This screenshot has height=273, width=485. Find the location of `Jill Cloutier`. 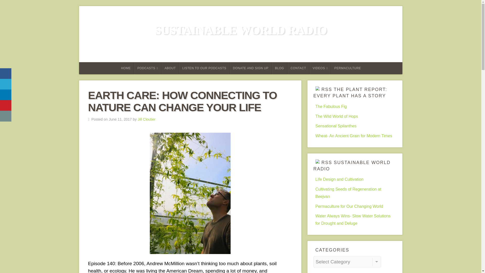

Jill Cloutier is located at coordinates (147, 119).